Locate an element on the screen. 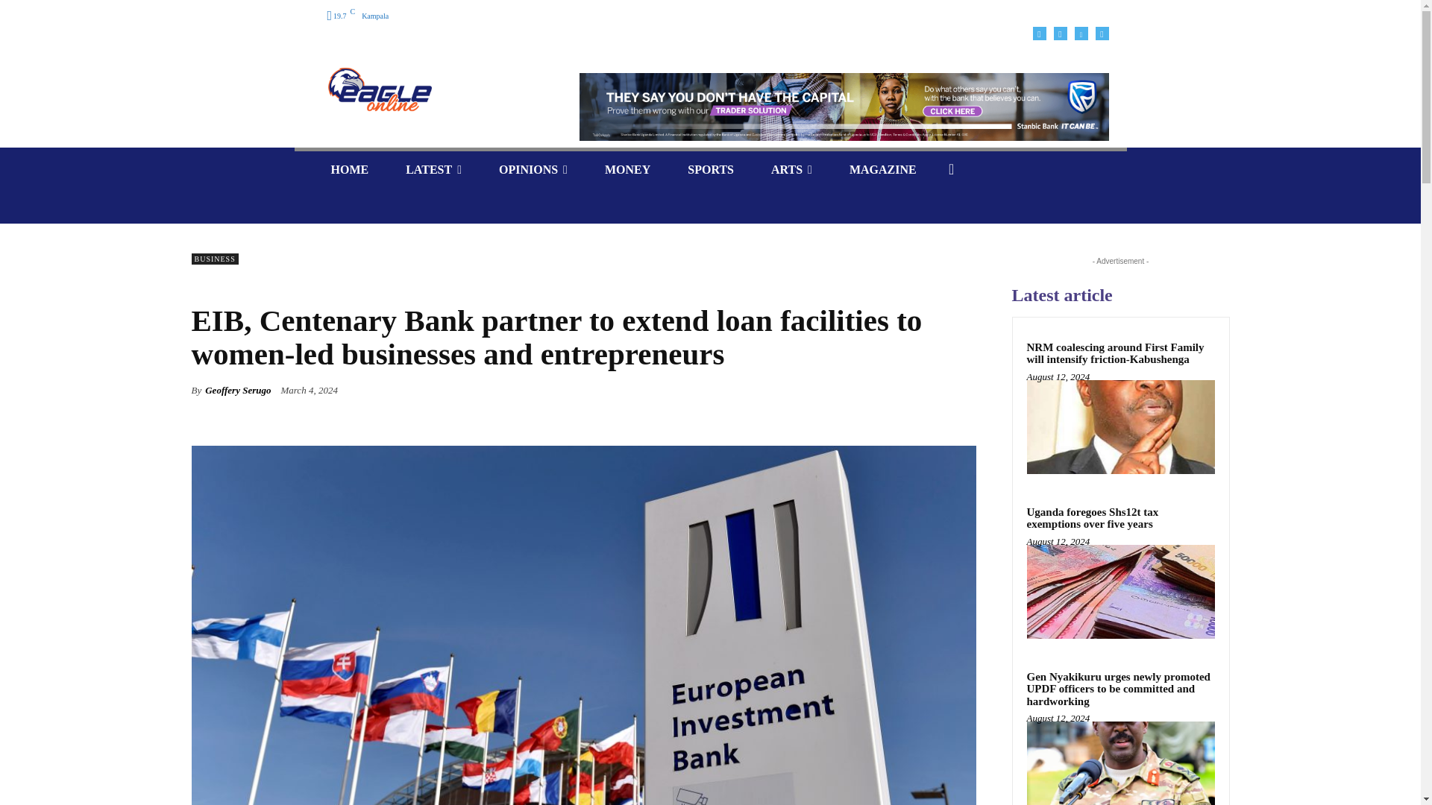 This screenshot has height=805, width=1432. HOME is located at coordinates (349, 169).